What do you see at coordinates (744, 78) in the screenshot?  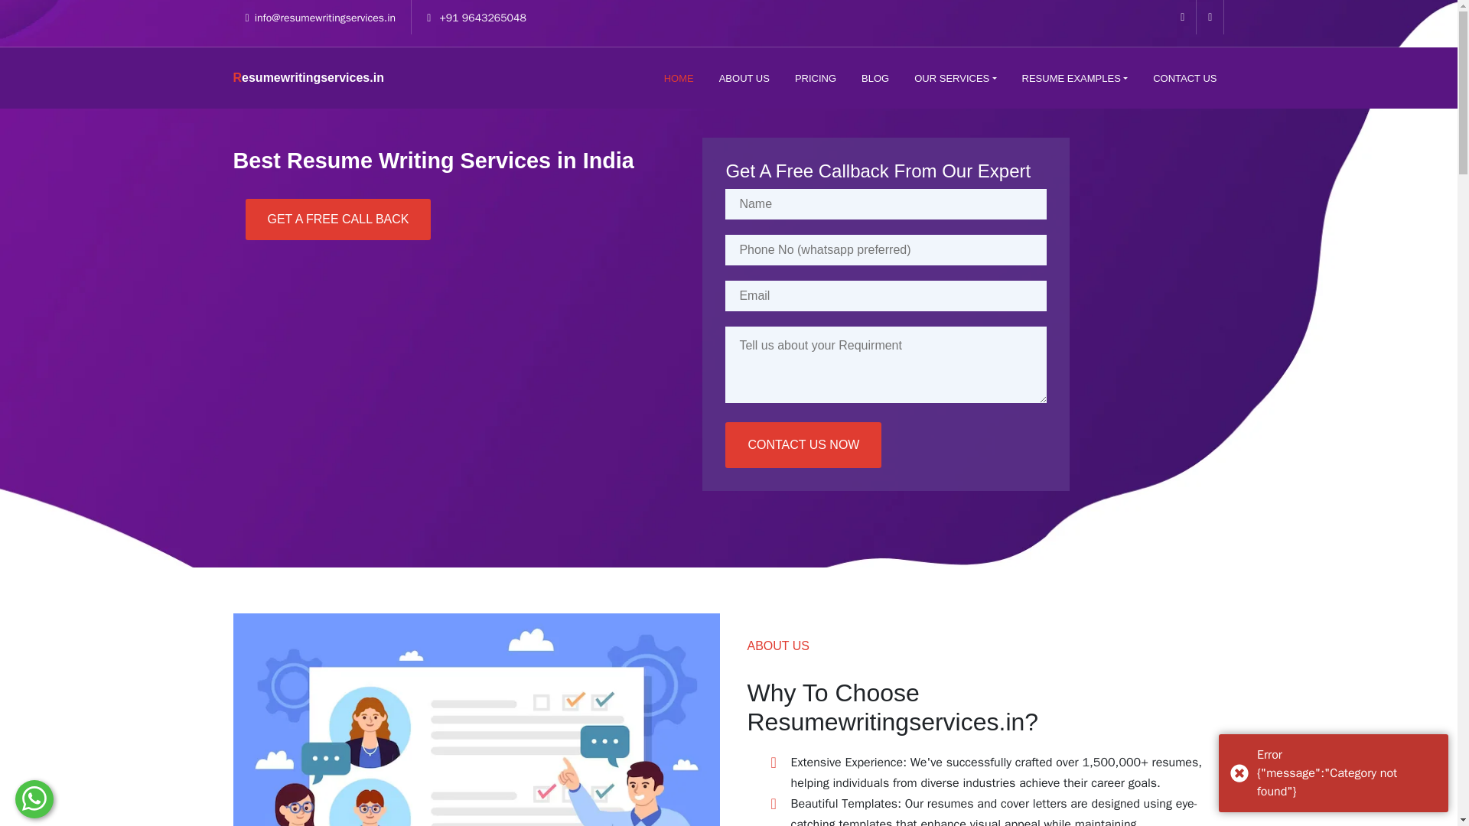 I see `ABOUT US` at bounding box center [744, 78].